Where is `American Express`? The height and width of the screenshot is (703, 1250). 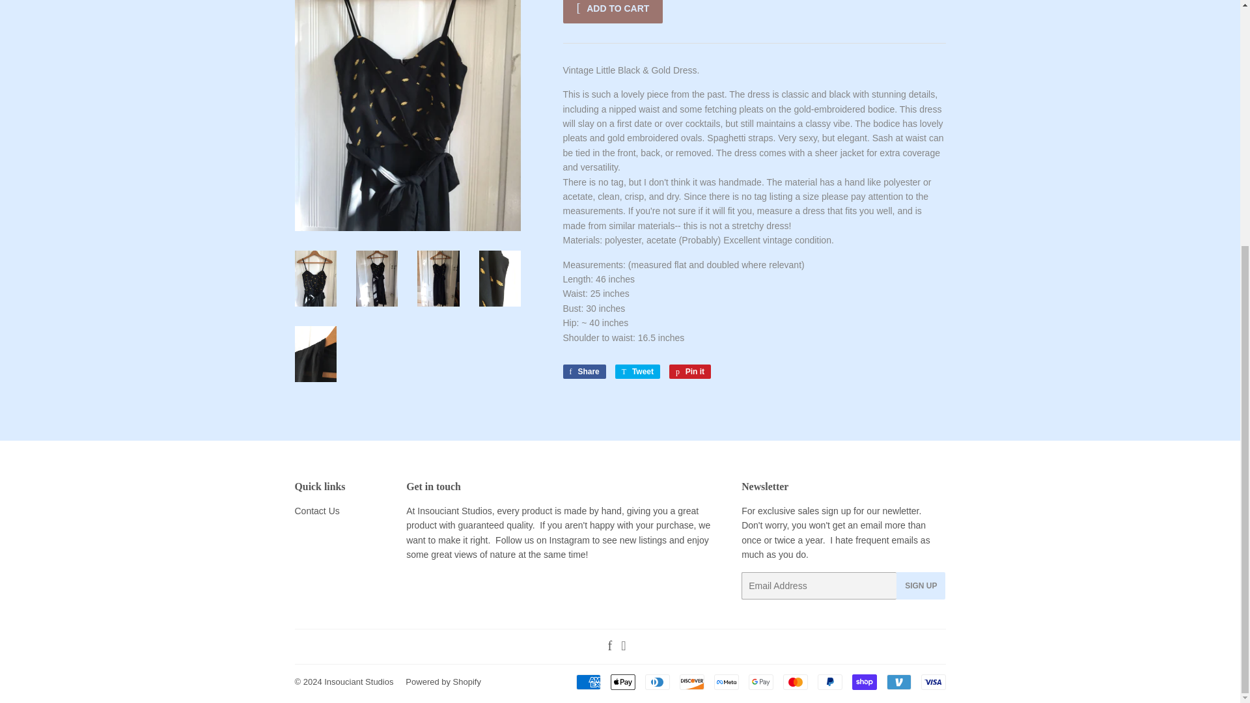
American Express is located at coordinates (587, 682).